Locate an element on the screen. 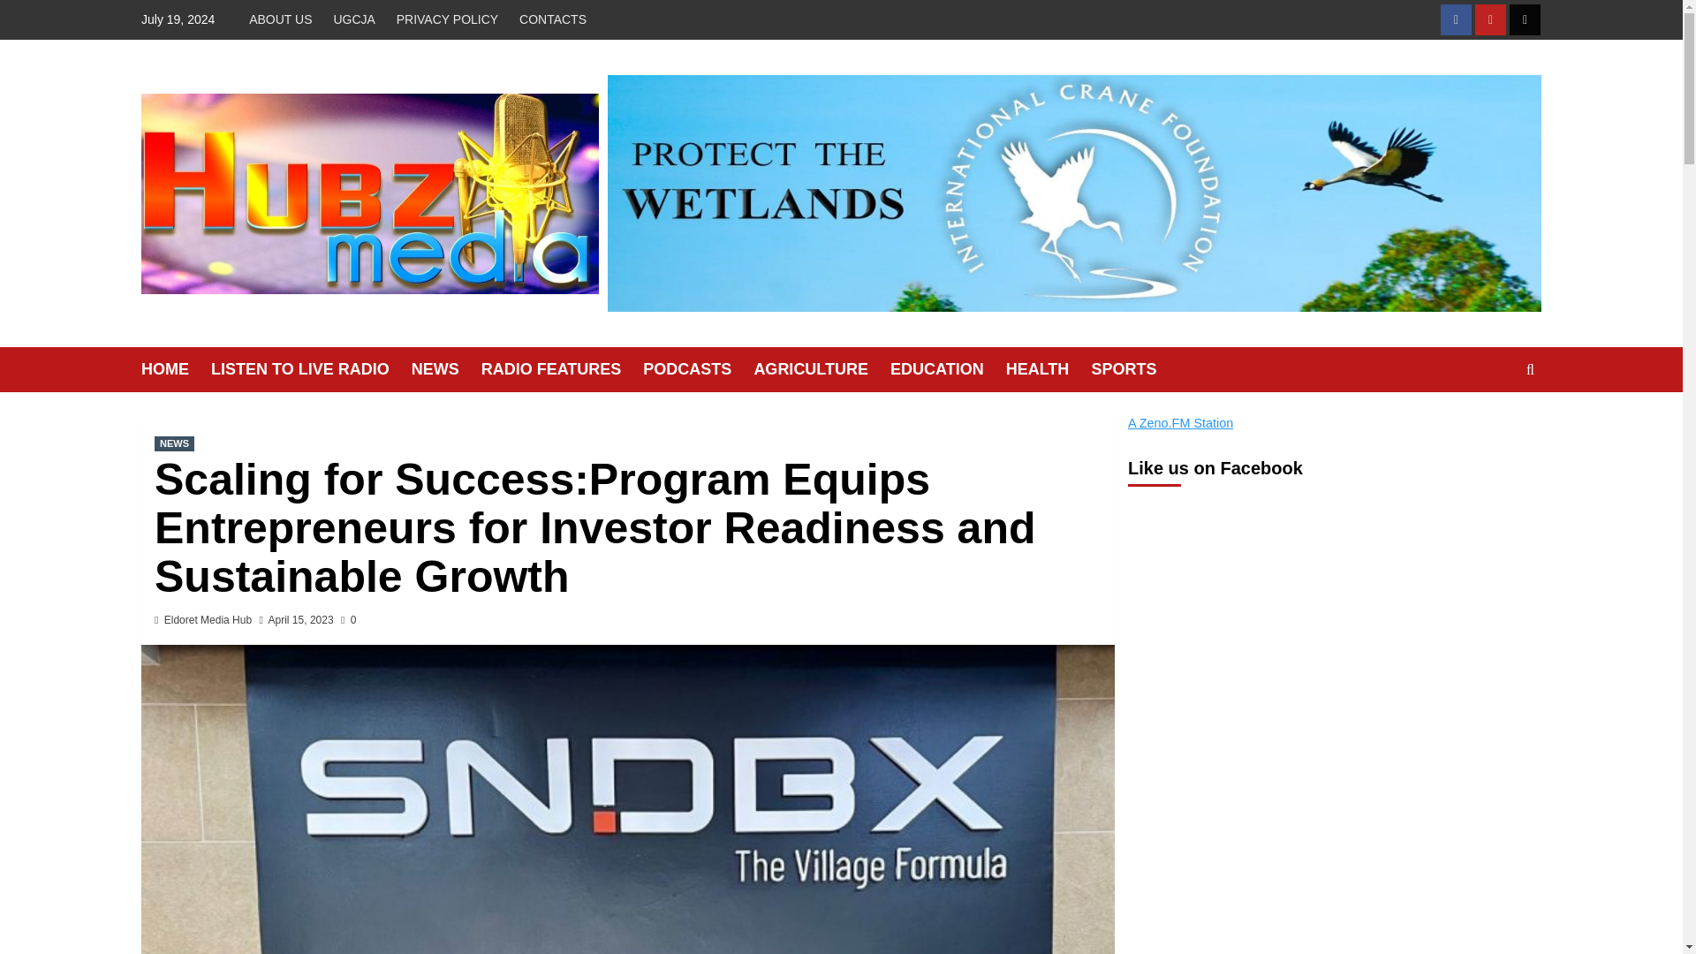 The height and width of the screenshot is (954, 1696). PODCASTS is located at coordinates (698, 369).